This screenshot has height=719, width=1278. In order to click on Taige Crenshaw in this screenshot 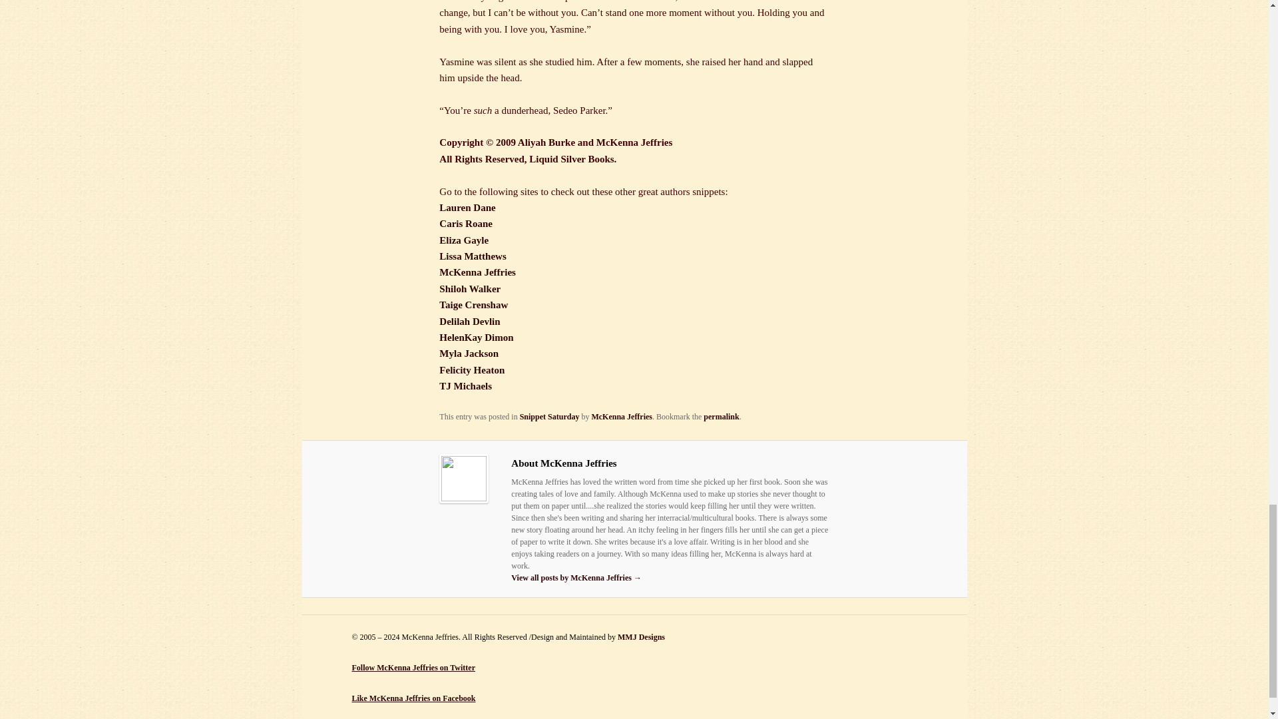, I will do `click(473, 305)`.